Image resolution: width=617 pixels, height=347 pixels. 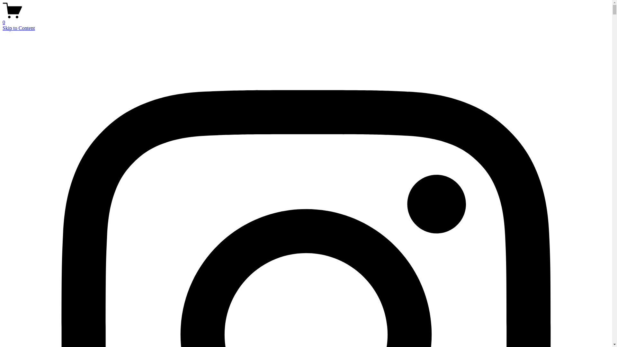 What do you see at coordinates (18, 28) in the screenshot?
I see `Skip to Content` at bounding box center [18, 28].